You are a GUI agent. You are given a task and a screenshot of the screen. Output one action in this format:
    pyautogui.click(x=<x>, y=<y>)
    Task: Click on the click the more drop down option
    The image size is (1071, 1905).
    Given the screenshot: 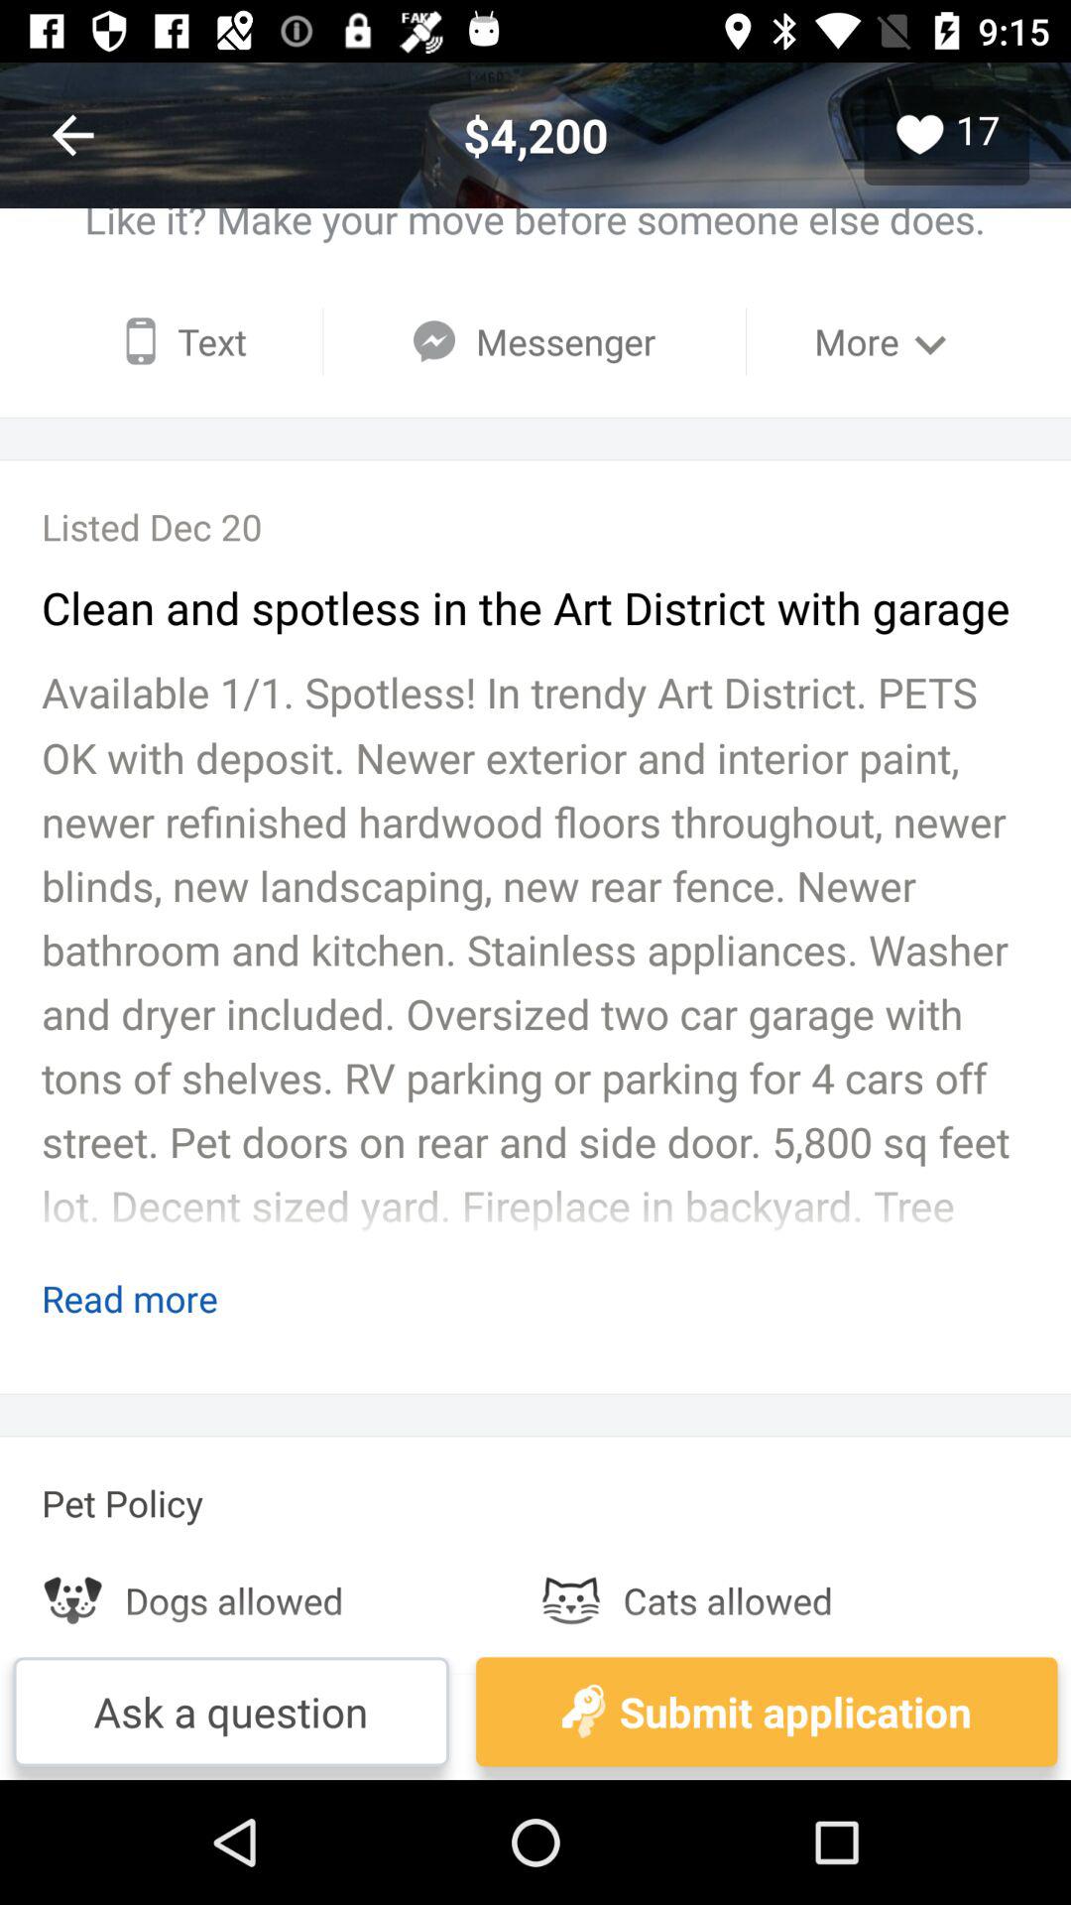 What is the action you would take?
    pyautogui.click(x=887, y=341)
    